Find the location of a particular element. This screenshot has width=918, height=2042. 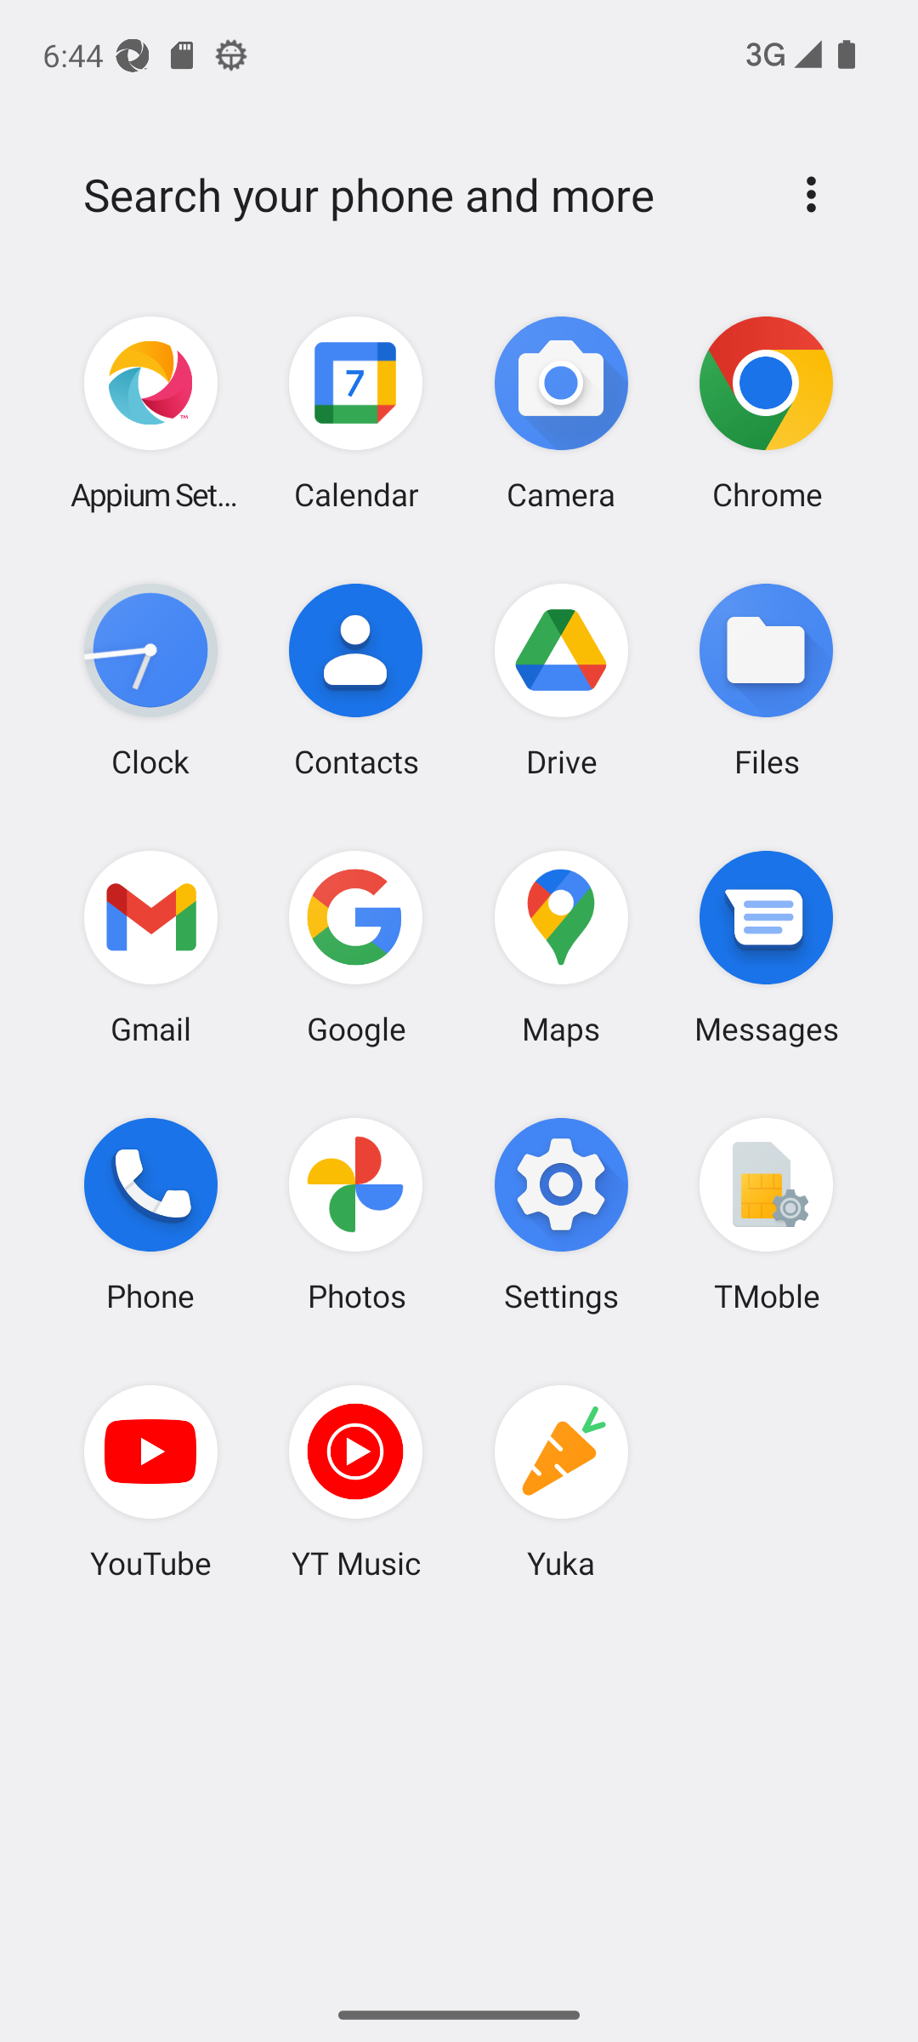

Settings is located at coordinates (561, 1213).